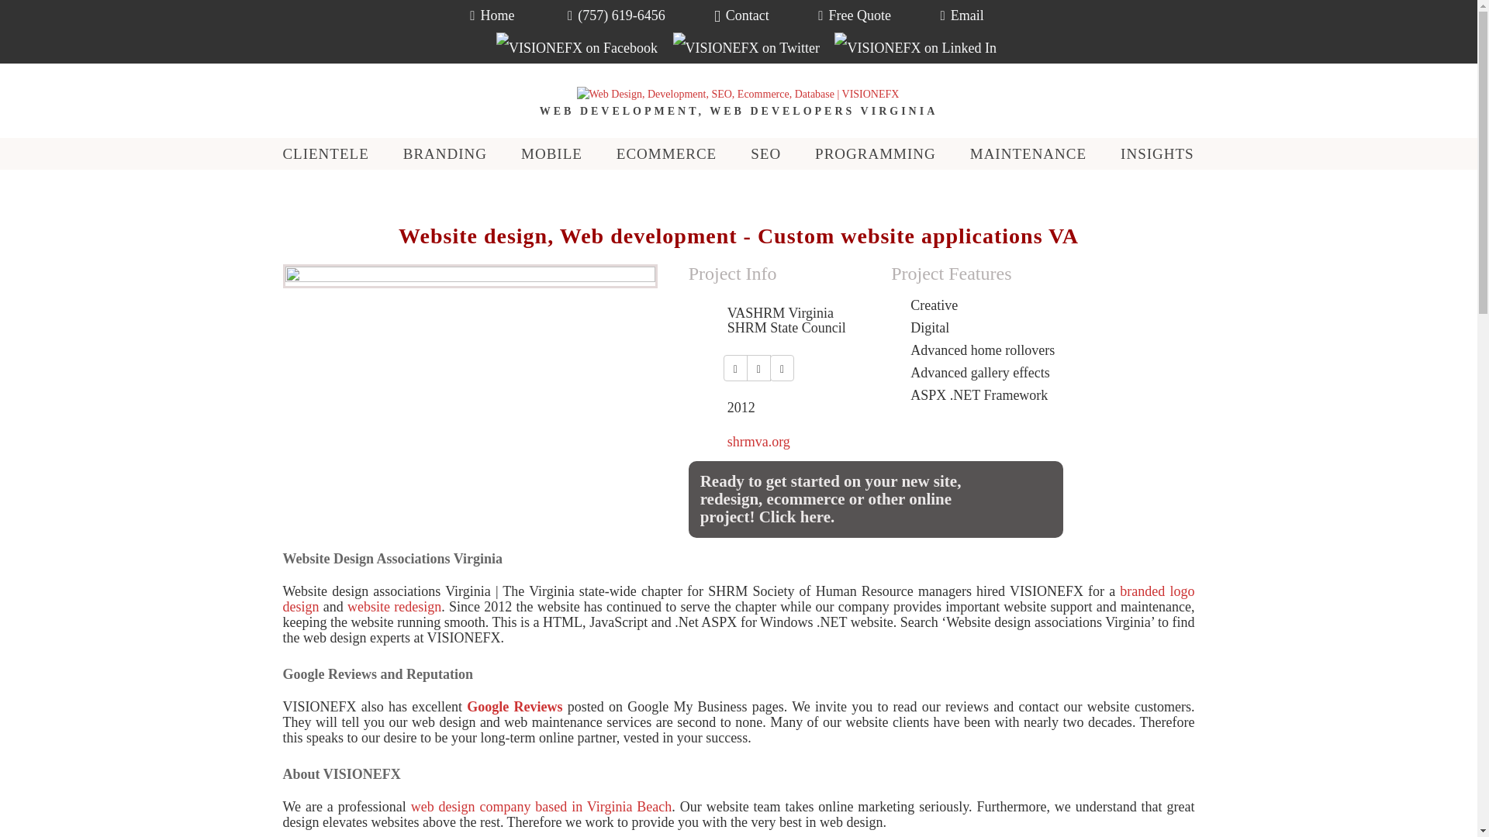  What do you see at coordinates (758, 442) in the screenshot?
I see `shrmva.org` at bounding box center [758, 442].